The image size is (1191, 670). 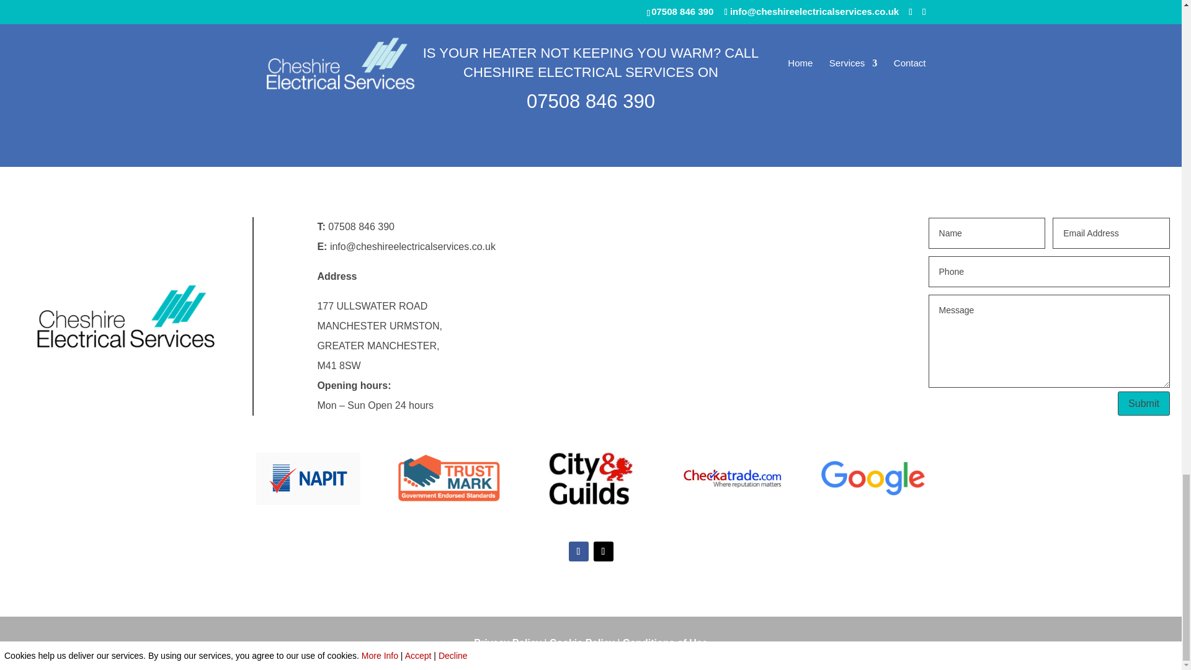 What do you see at coordinates (308, 478) in the screenshot?
I see `napit-certified-630x315` at bounding box center [308, 478].